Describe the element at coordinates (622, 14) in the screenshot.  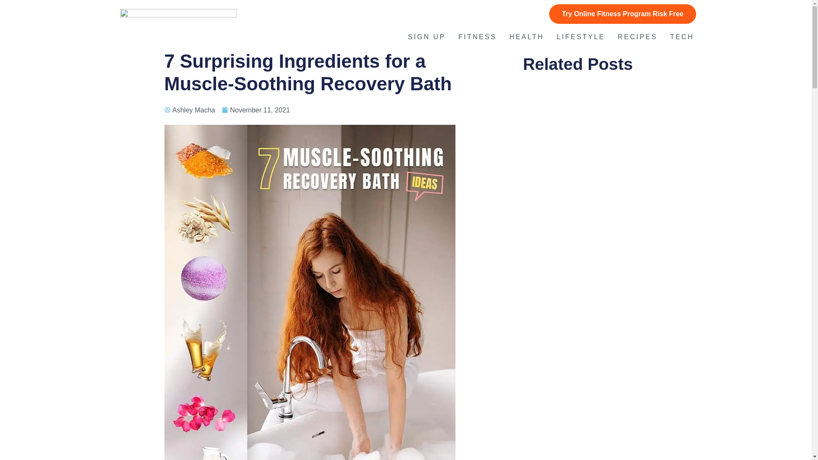
I see `Try Online Fitness Program Risk Free` at that location.